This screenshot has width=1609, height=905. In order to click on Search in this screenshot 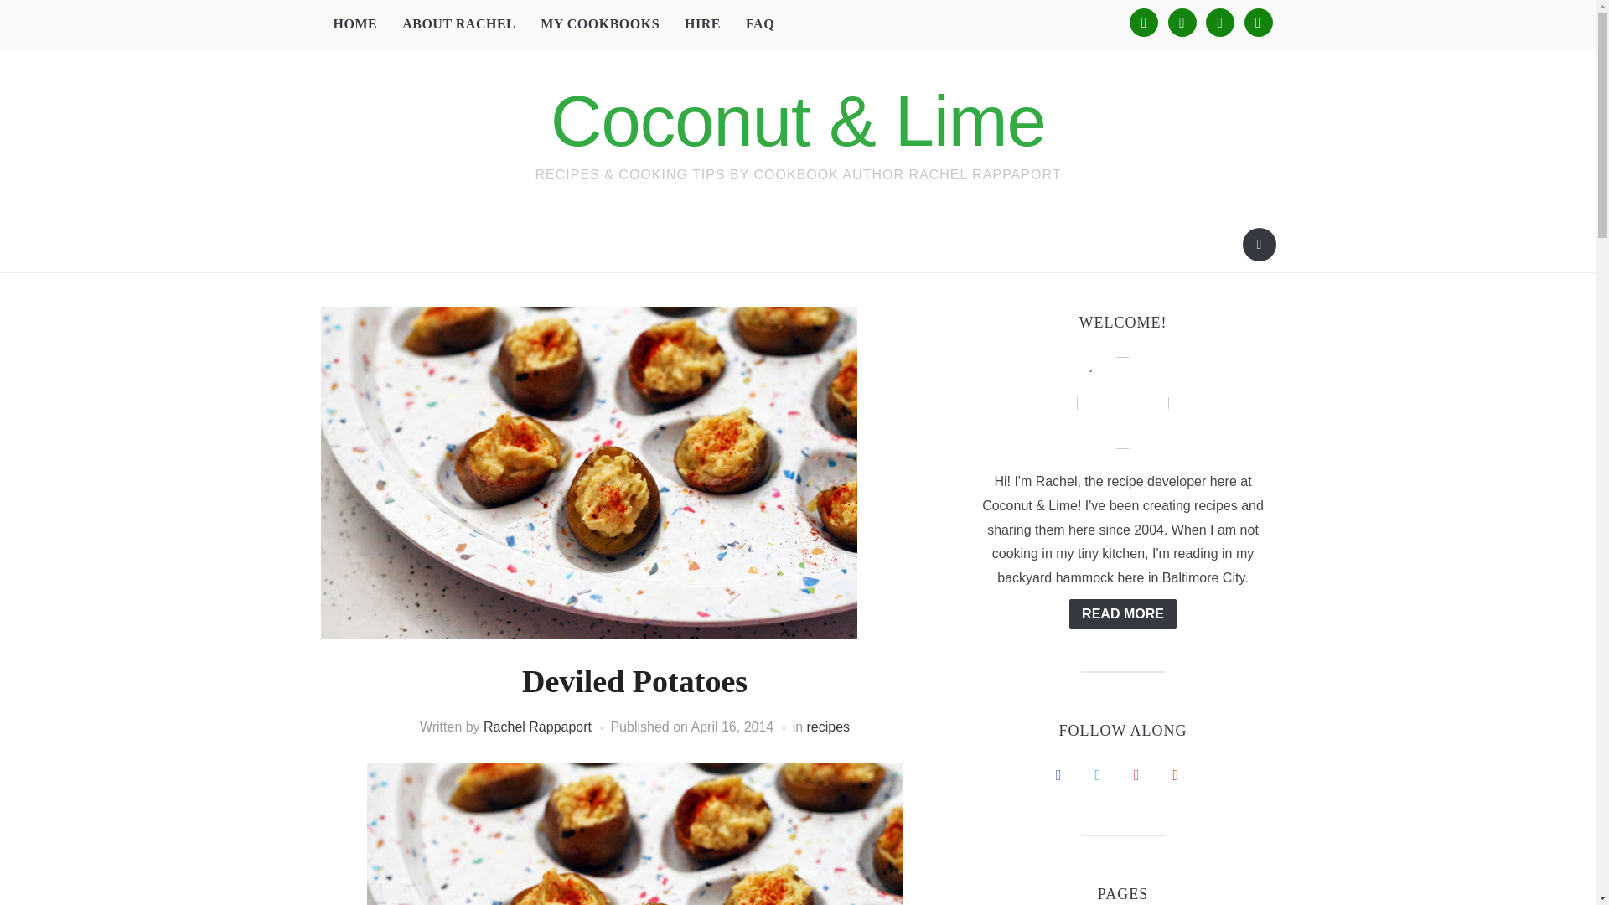, I will do `click(1259, 245)`.